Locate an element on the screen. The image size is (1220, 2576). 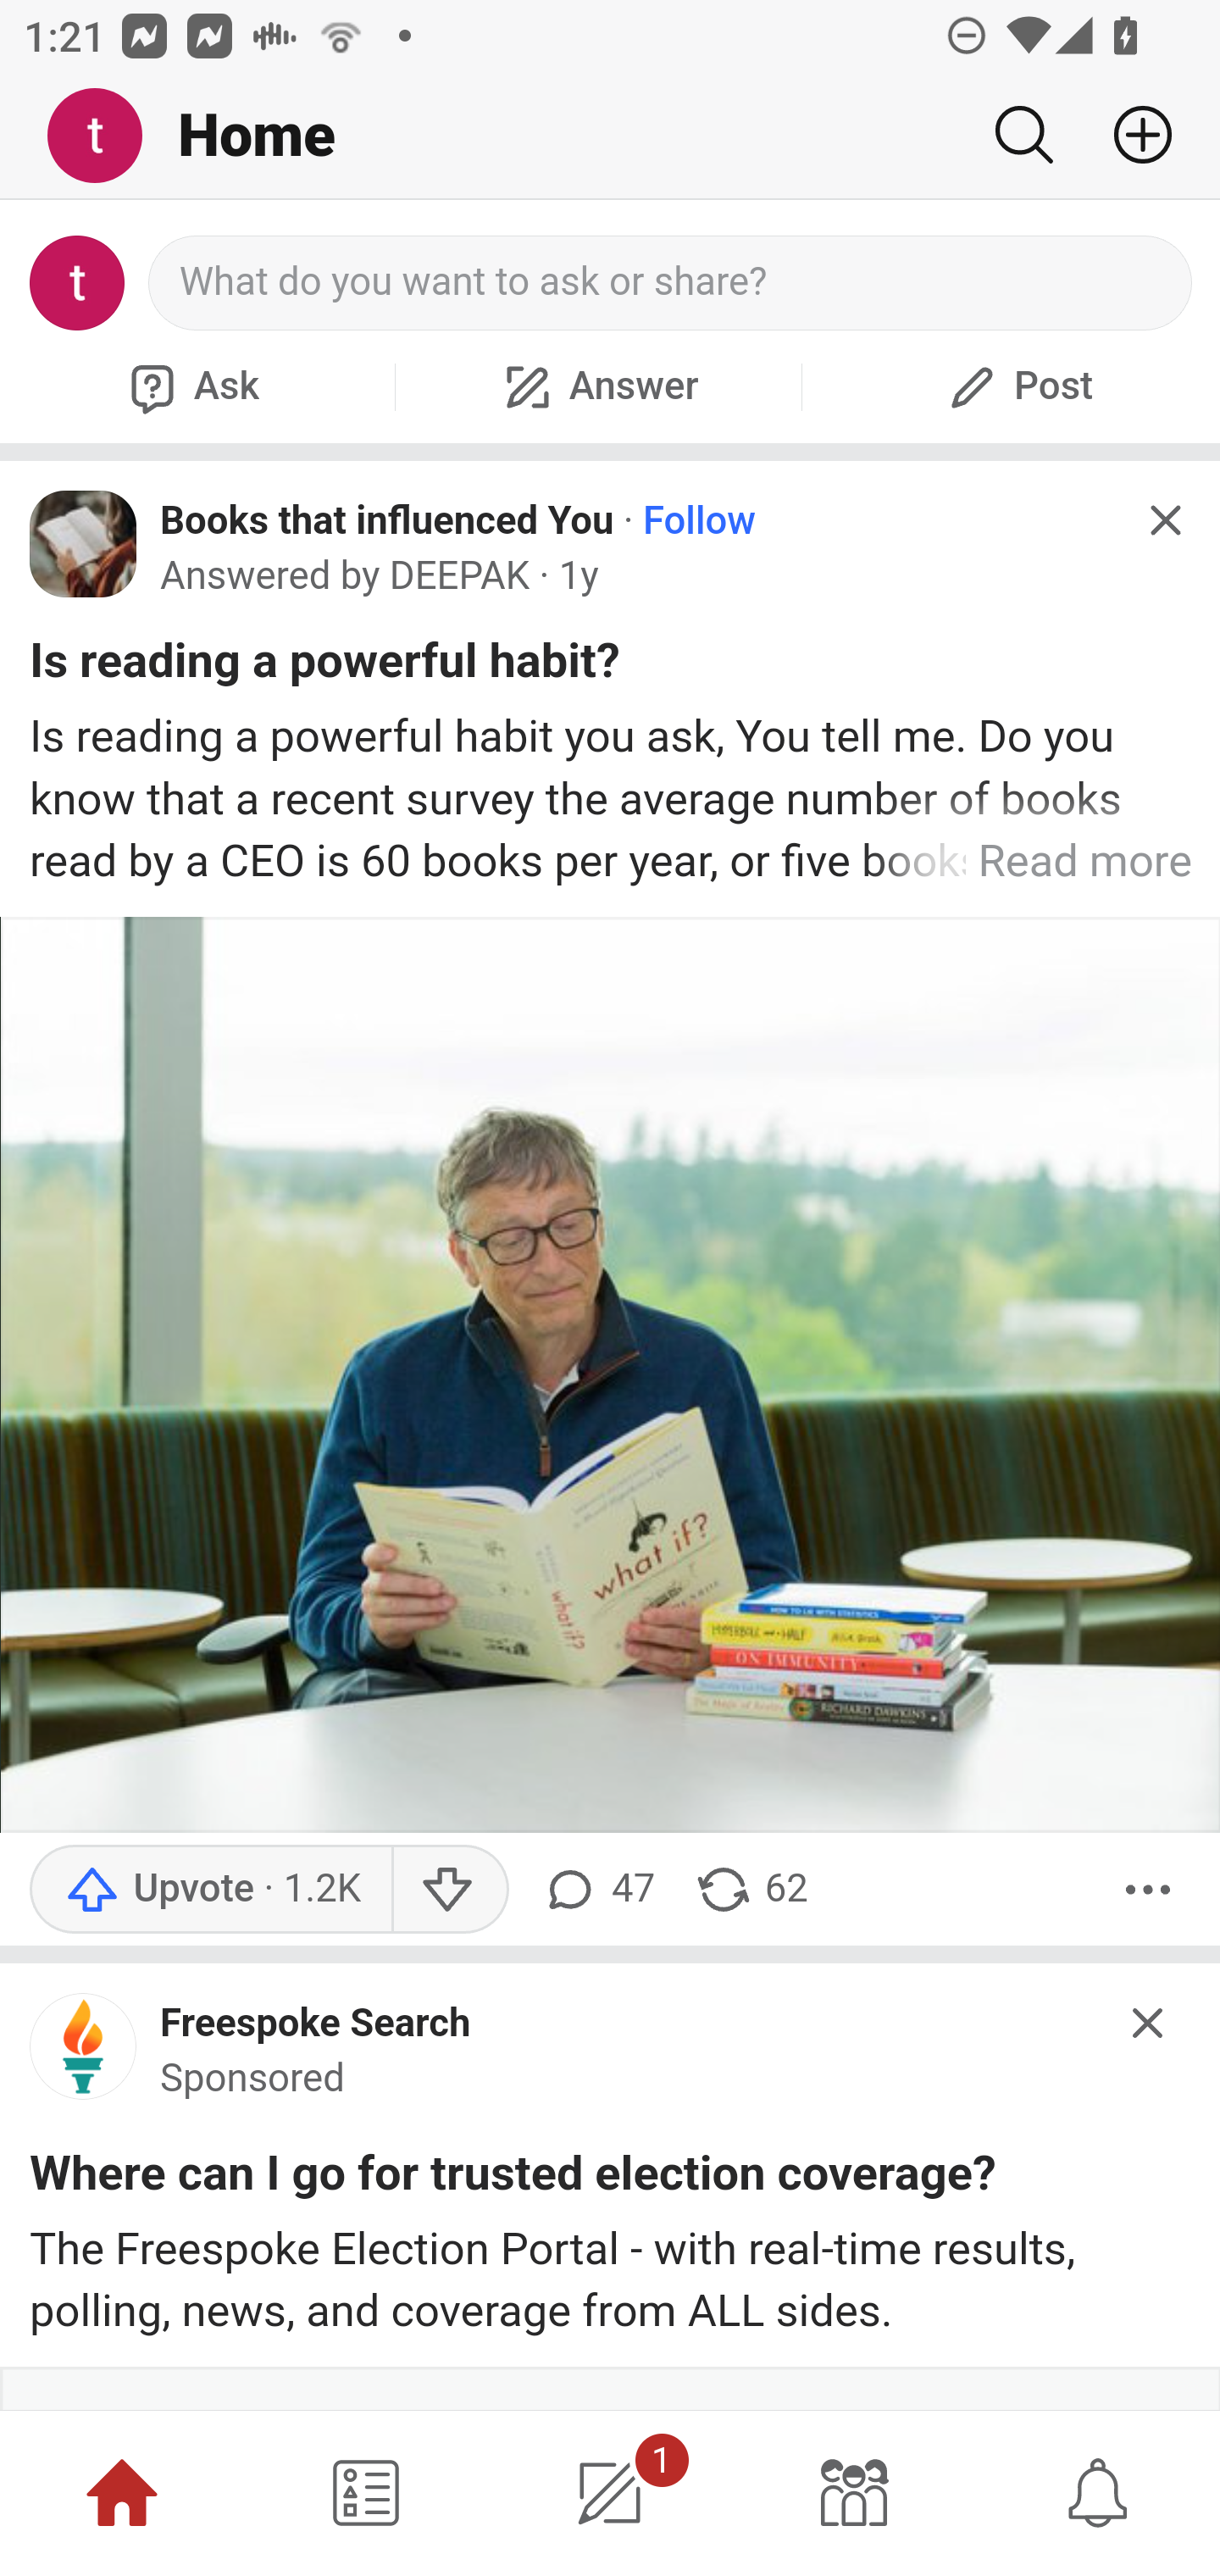
Ask is located at coordinates (191, 386).